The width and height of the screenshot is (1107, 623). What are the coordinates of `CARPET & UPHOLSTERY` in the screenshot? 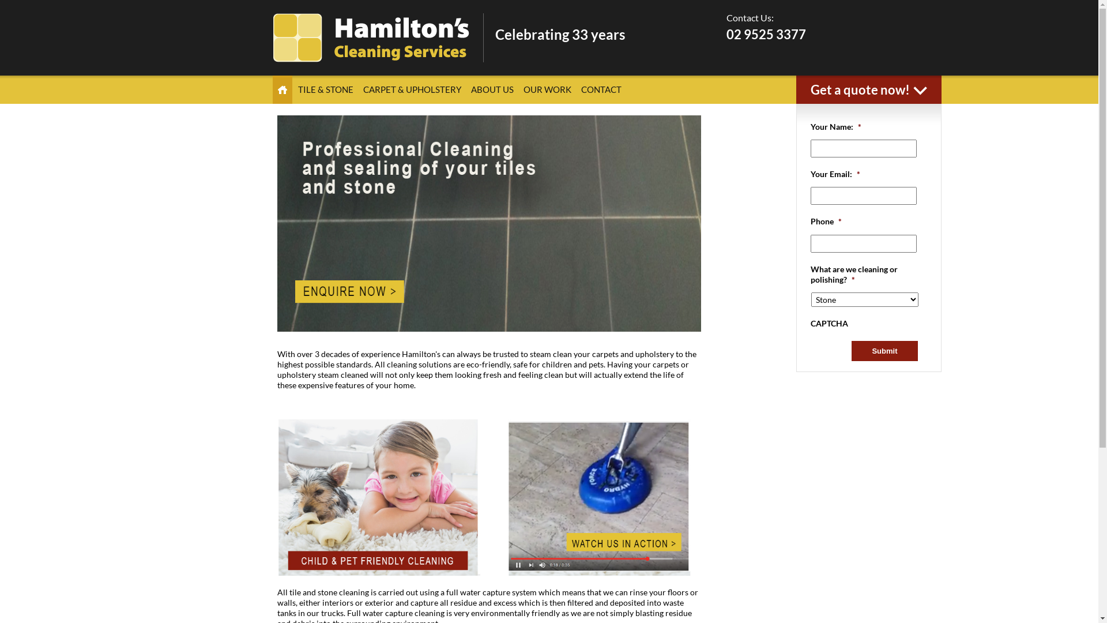 It's located at (412, 90).